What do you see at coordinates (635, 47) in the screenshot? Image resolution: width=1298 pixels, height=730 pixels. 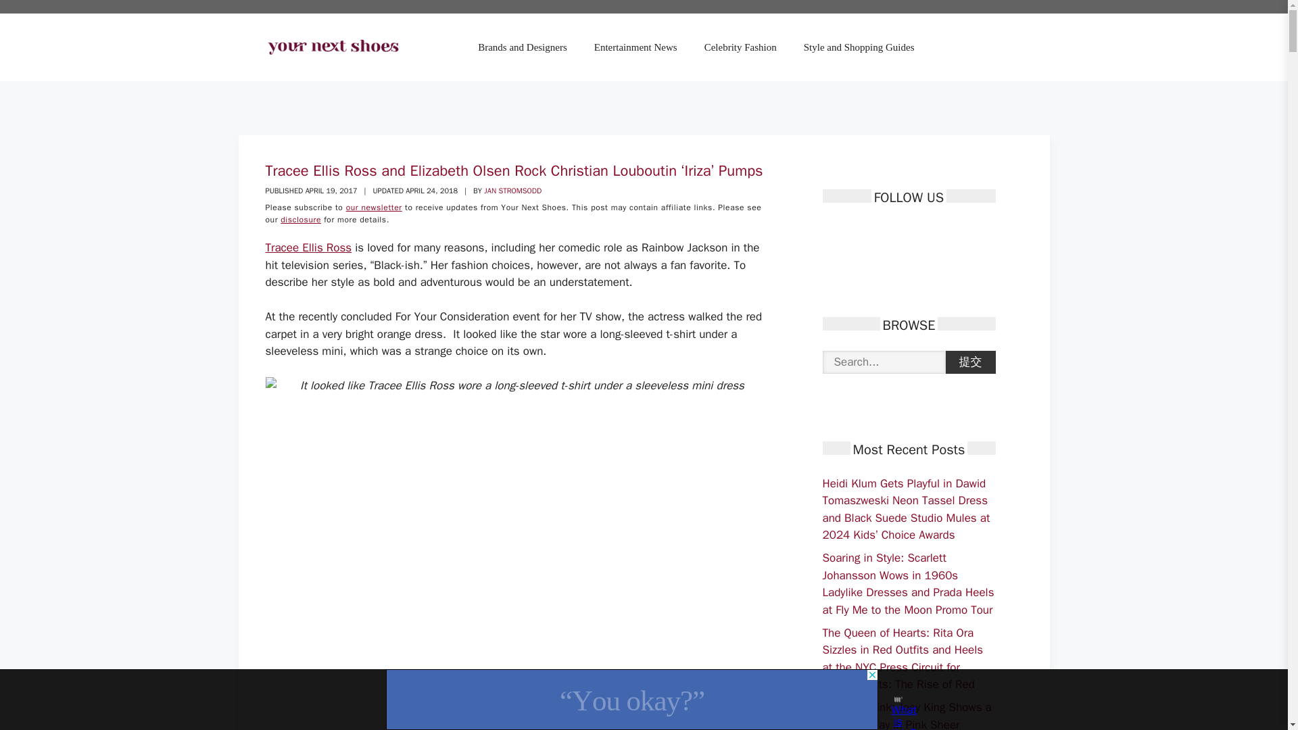 I see `Entertainment News` at bounding box center [635, 47].